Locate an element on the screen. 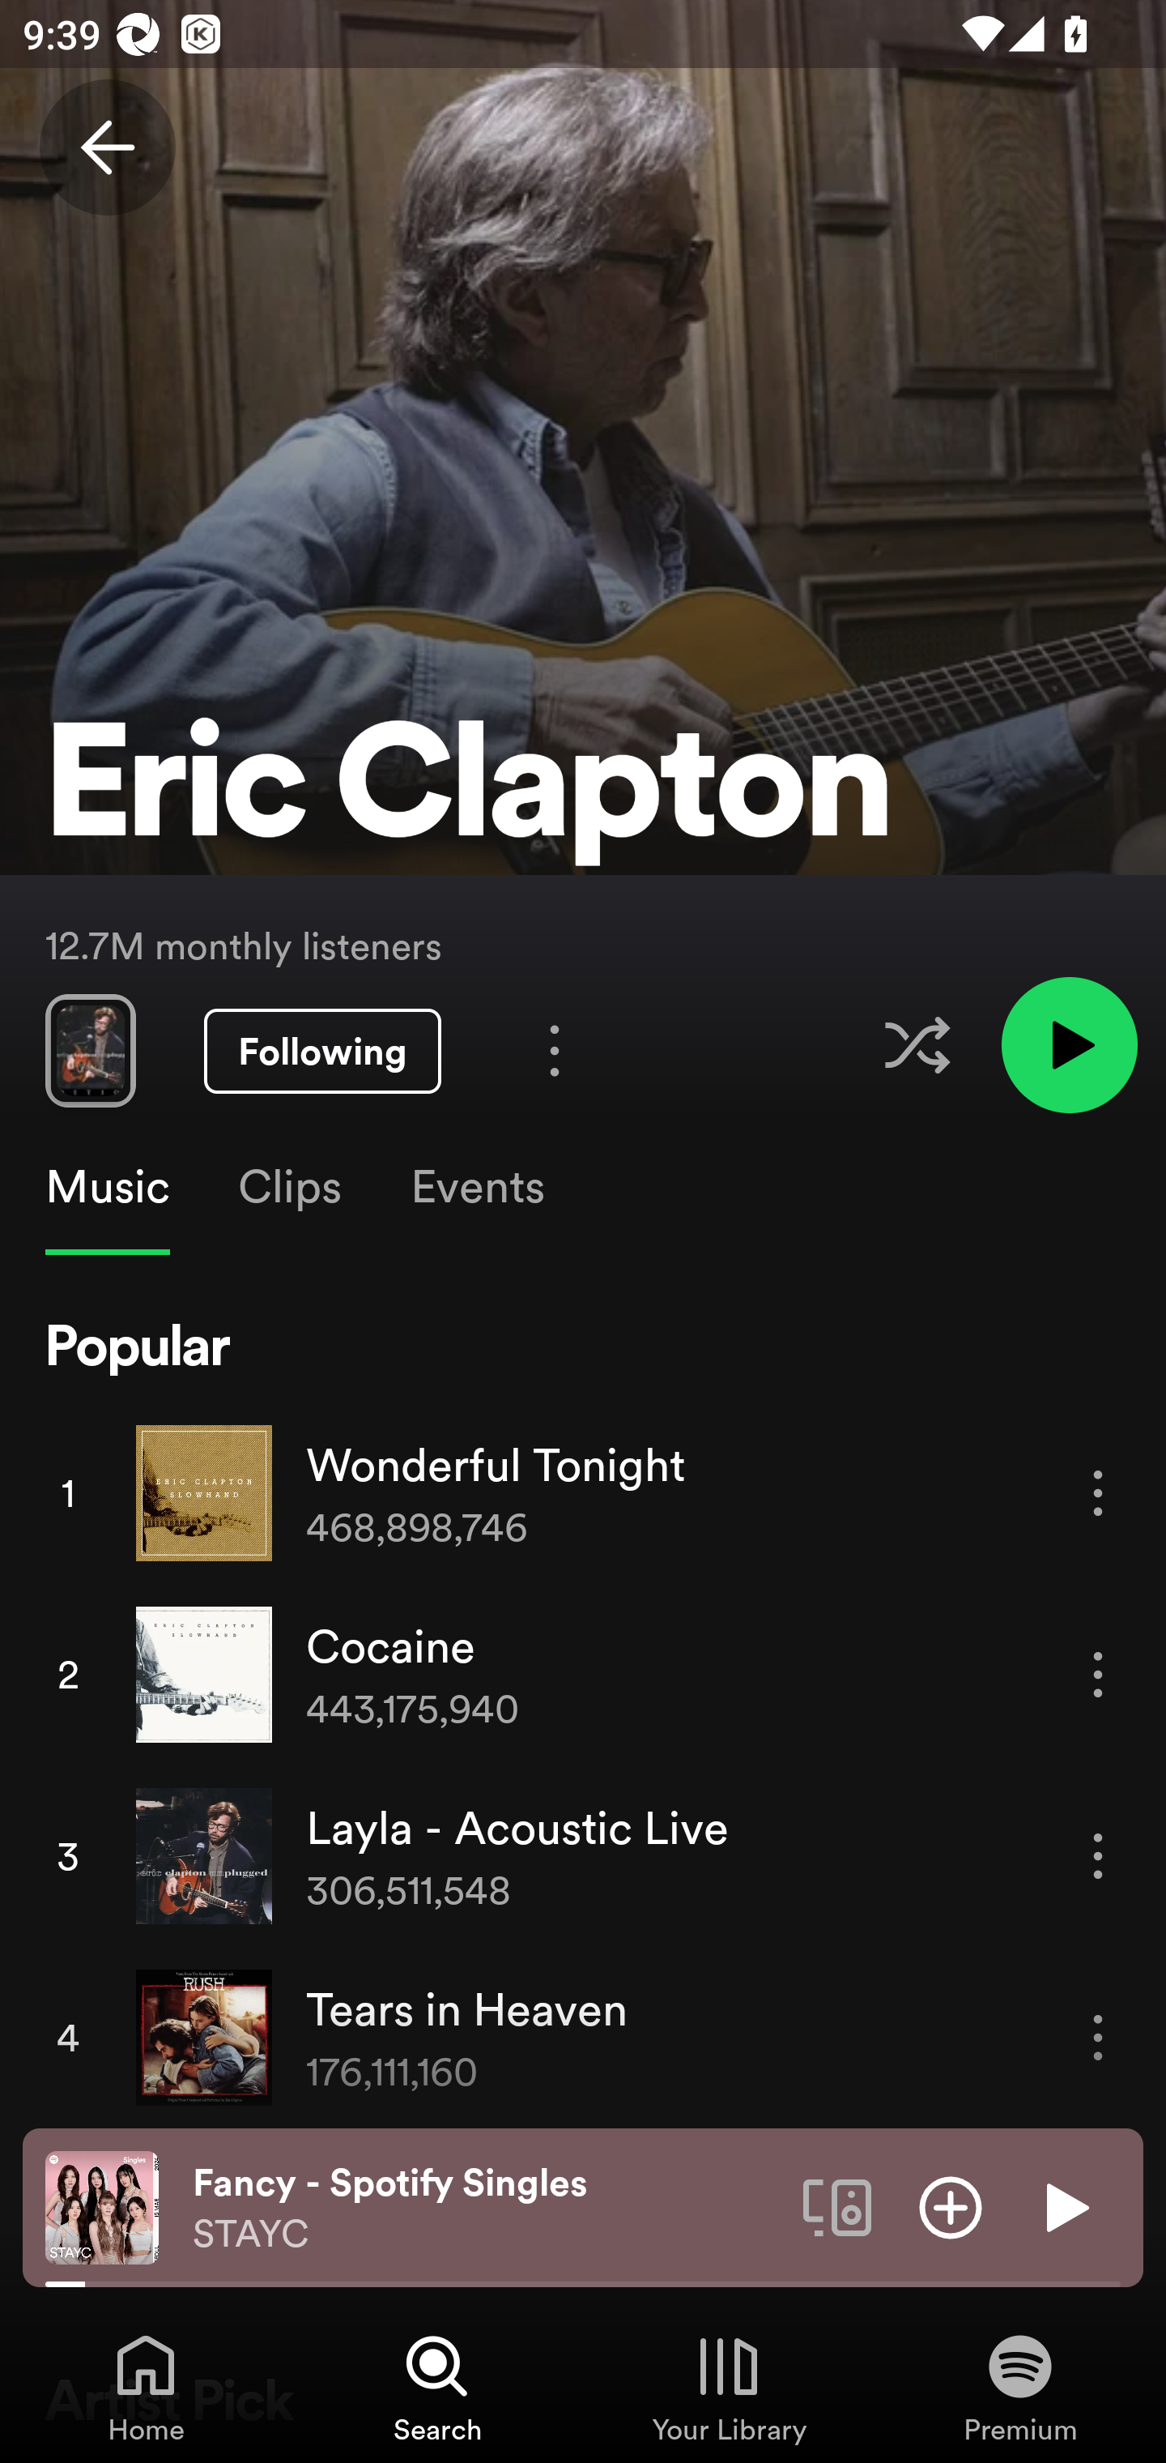  Add item is located at coordinates (951, 2206).